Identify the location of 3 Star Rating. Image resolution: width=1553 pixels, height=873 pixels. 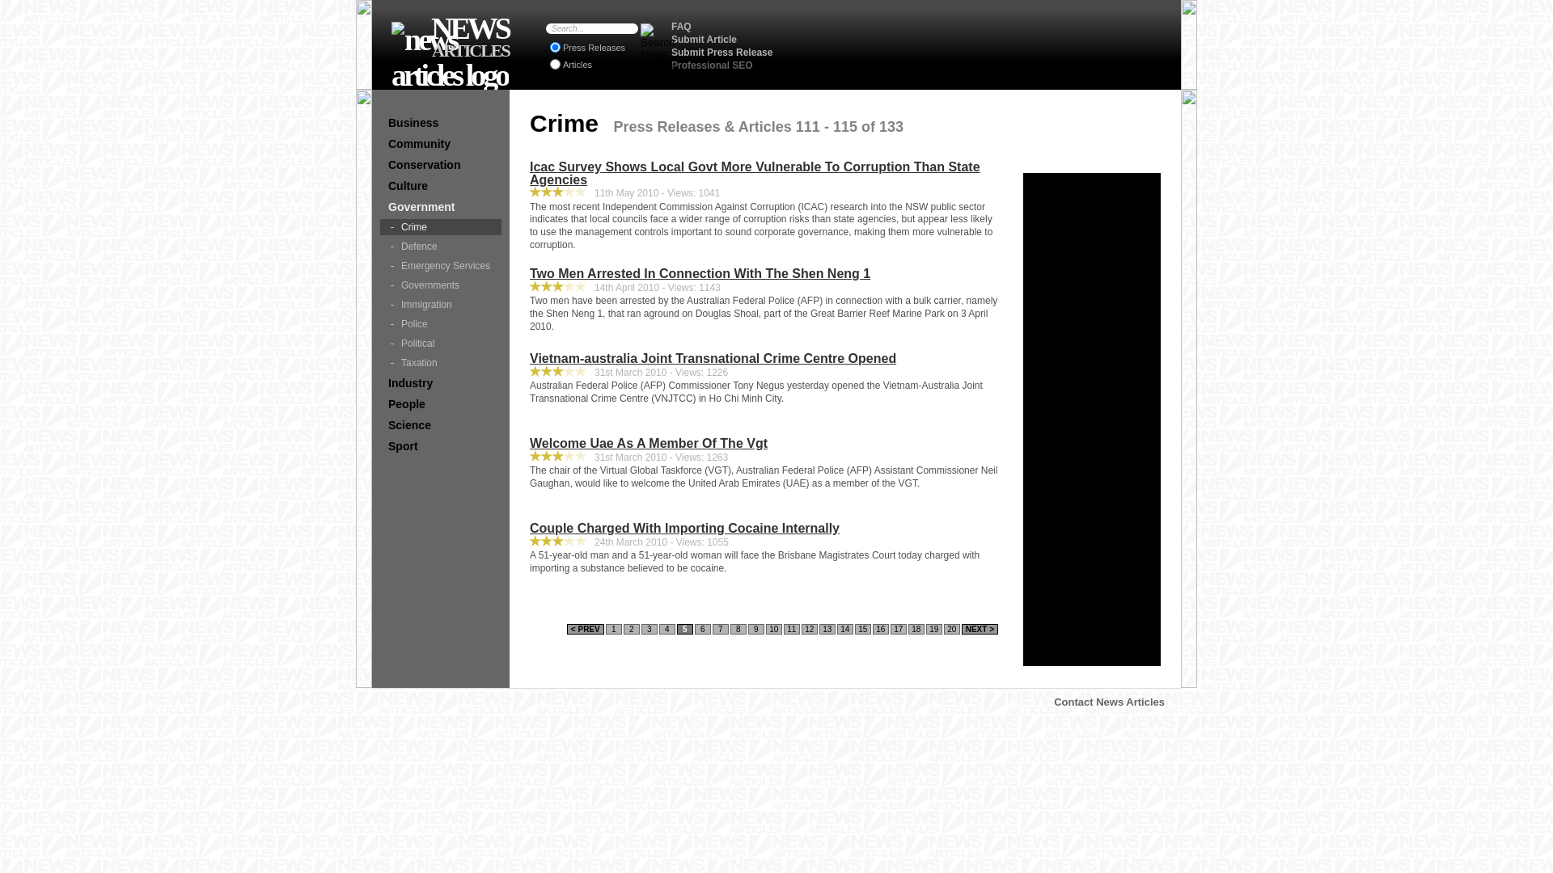
(535, 286).